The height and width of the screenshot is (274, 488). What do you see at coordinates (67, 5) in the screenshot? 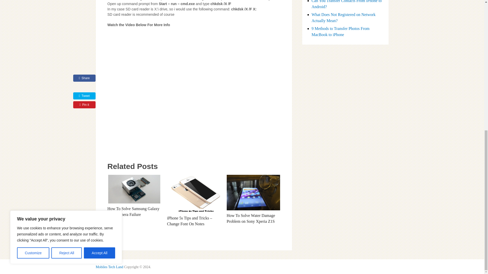
I see `Reject All` at bounding box center [67, 5].